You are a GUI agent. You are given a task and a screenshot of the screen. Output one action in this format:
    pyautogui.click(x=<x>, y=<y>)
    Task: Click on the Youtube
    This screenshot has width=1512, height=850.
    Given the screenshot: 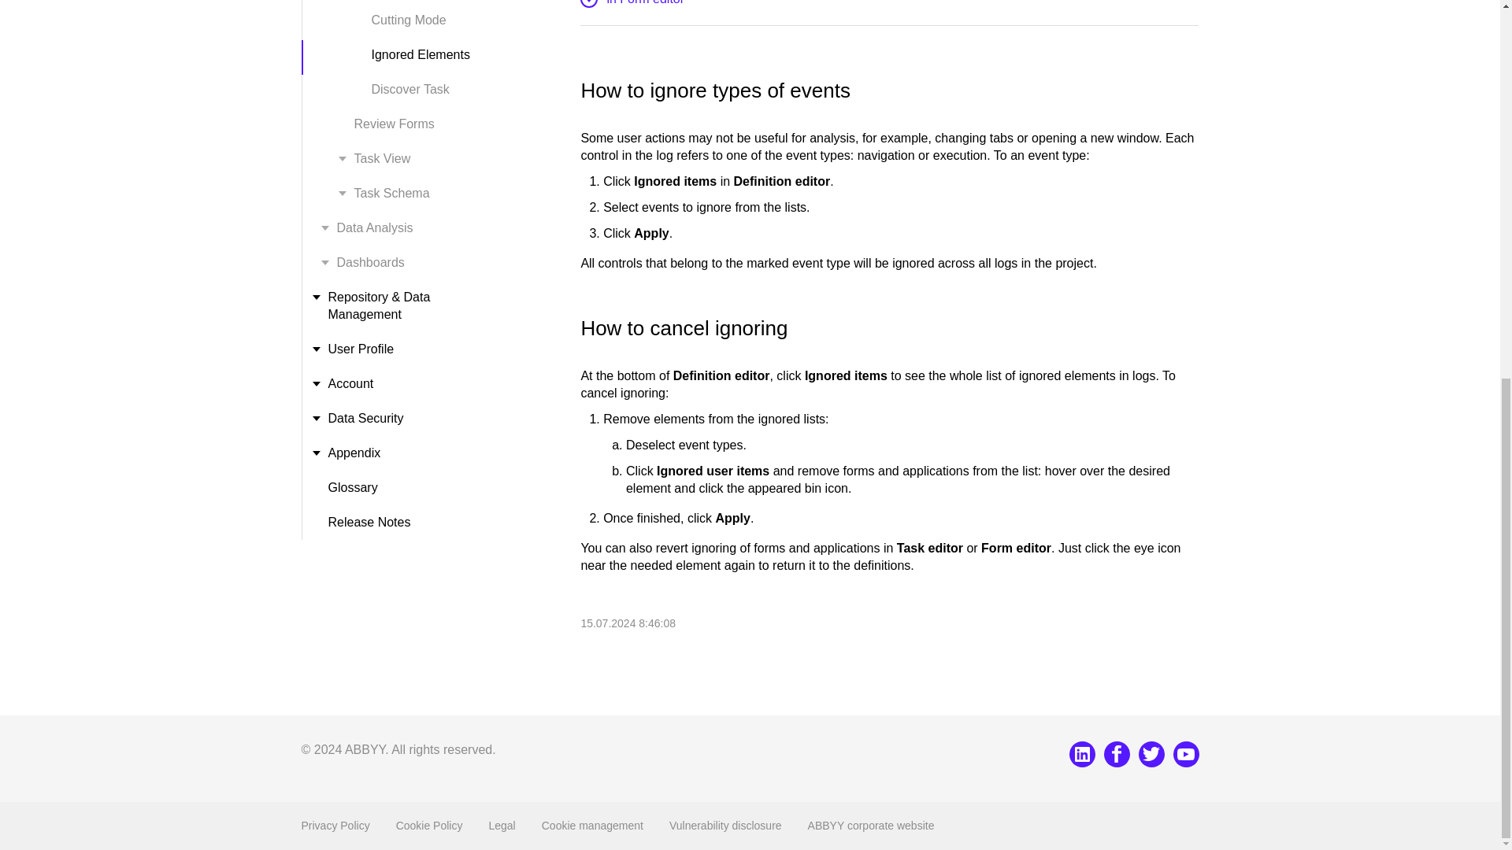 What is the action you would take?
    pyautogui.click(x=1186, y=754)
    